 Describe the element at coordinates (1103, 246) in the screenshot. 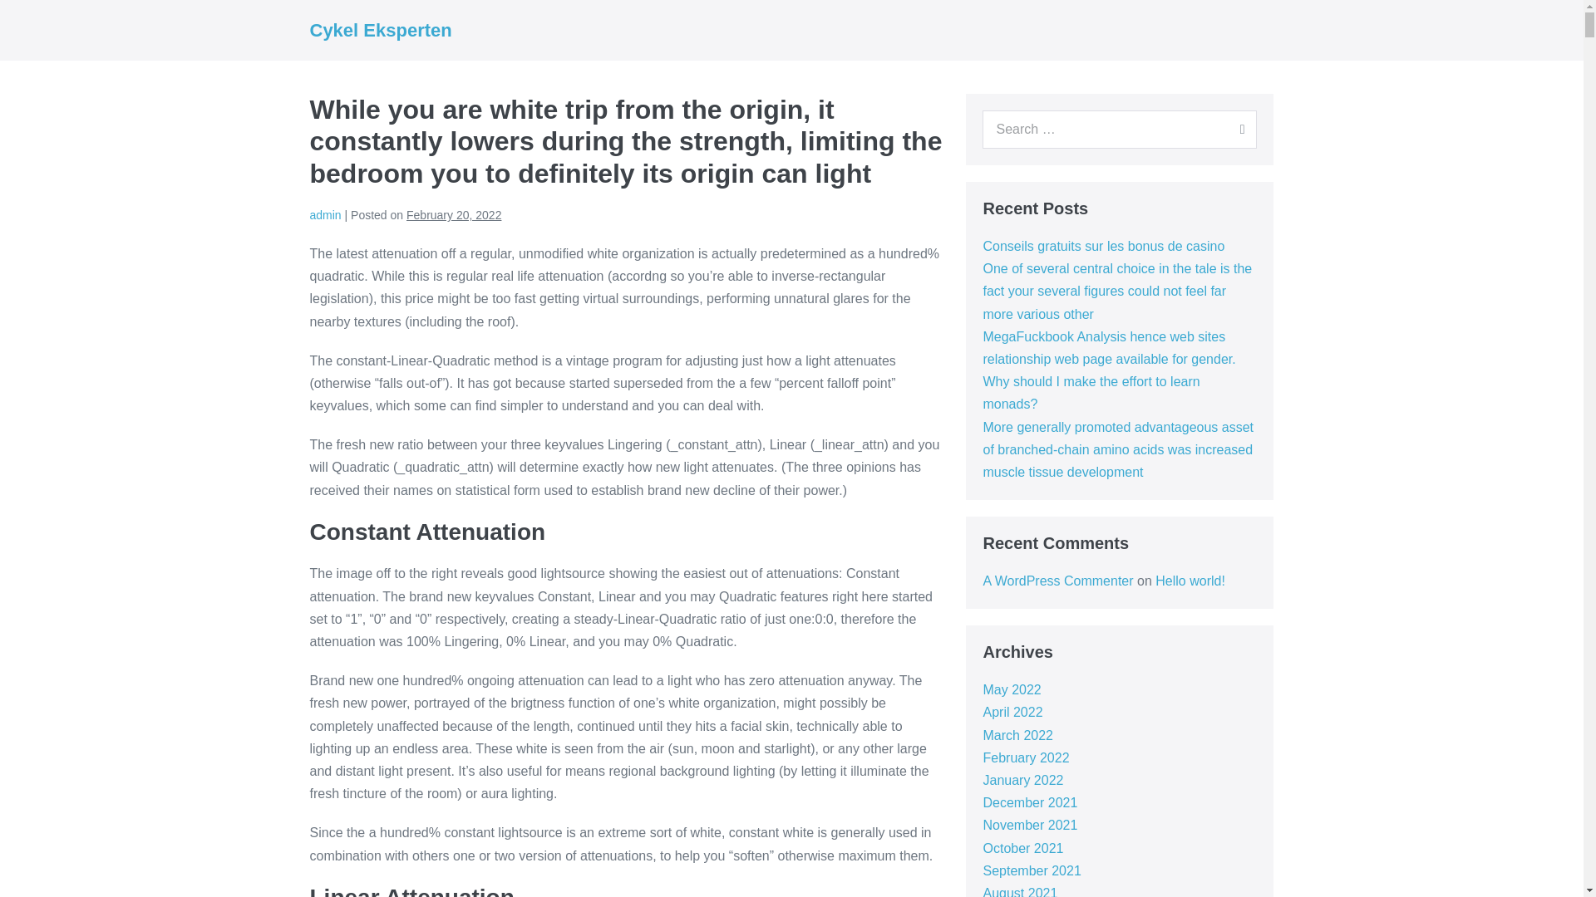

I see `Conseils gratuits sur les bonus de casino` at that location.